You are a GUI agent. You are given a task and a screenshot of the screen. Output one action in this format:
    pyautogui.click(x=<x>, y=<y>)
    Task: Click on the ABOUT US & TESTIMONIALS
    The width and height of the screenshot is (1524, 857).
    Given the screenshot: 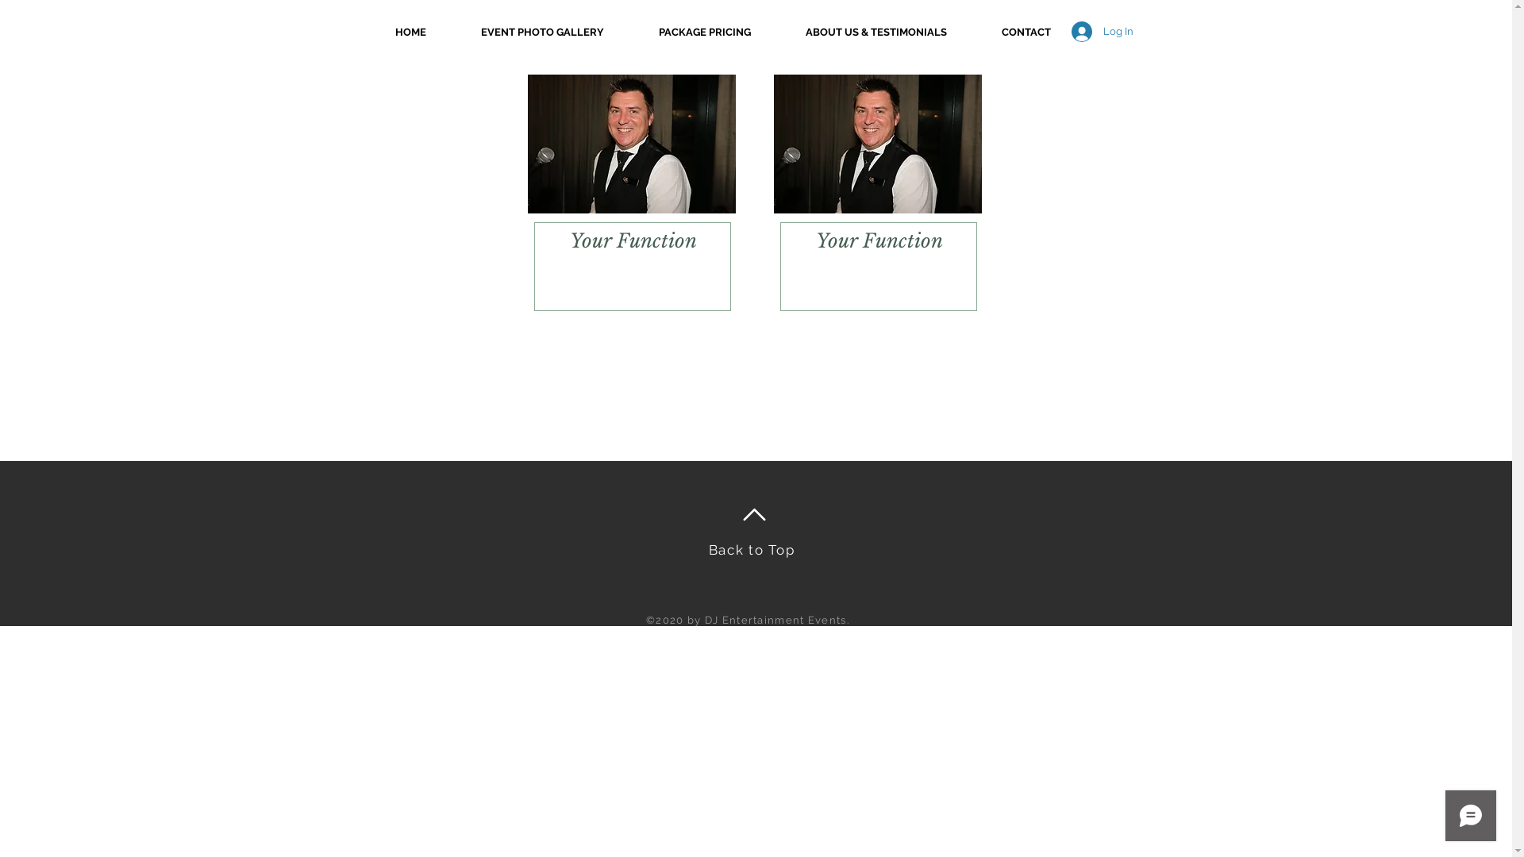 What is the action you would take?
    pyautogui.click(x=876, y=32)
    